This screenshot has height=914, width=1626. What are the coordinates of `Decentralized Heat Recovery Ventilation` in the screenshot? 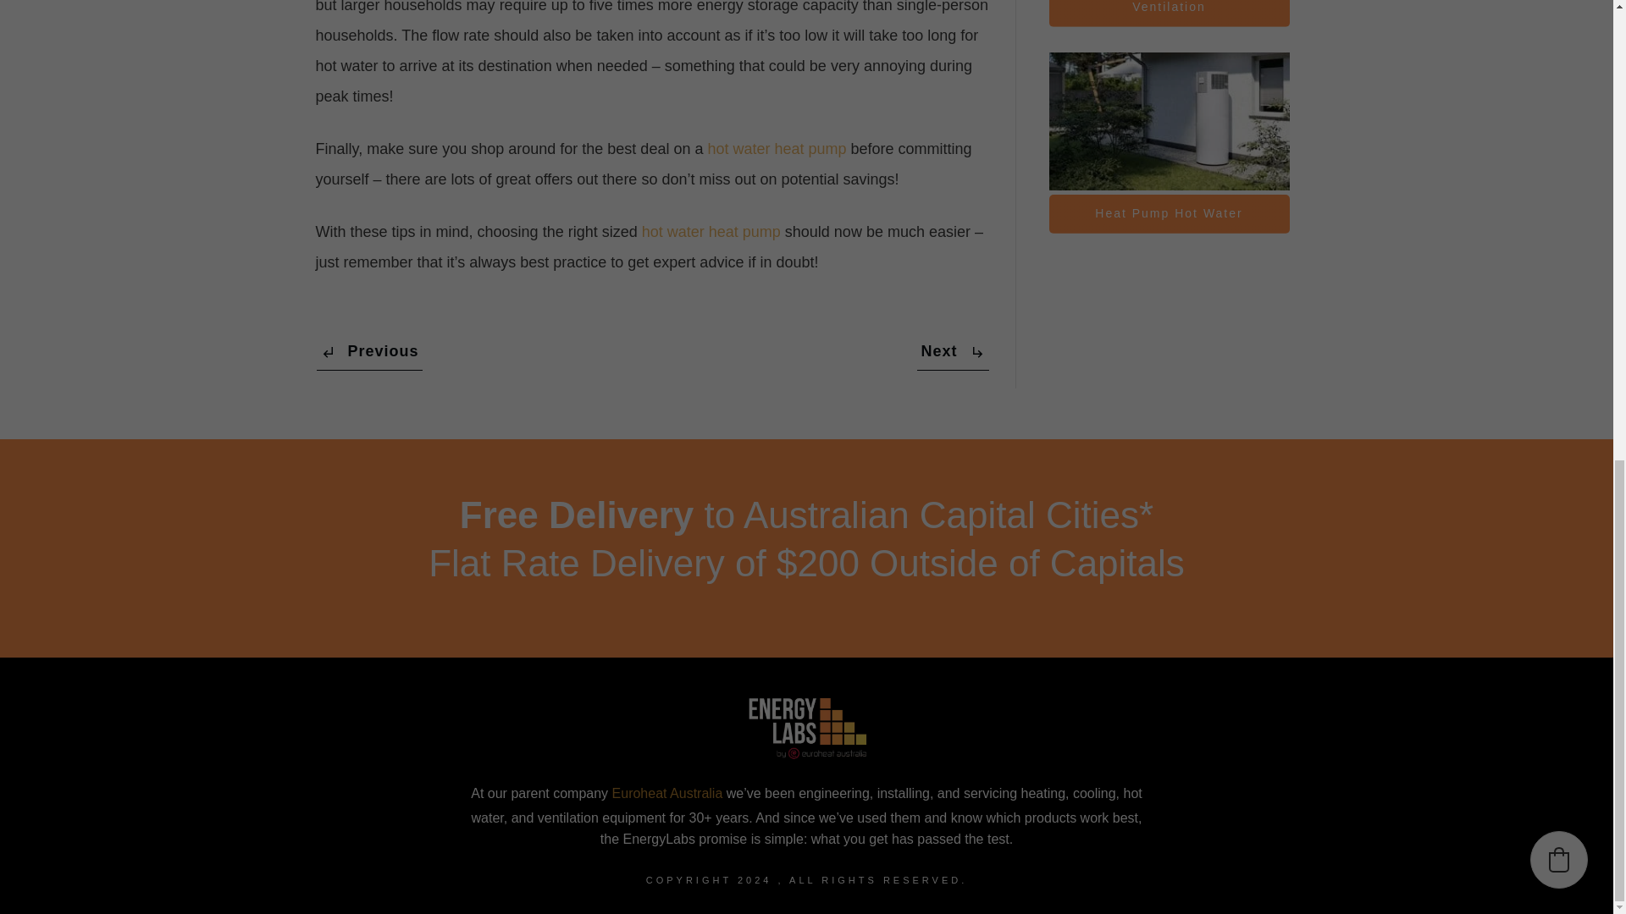 It's located at (1169, 14).